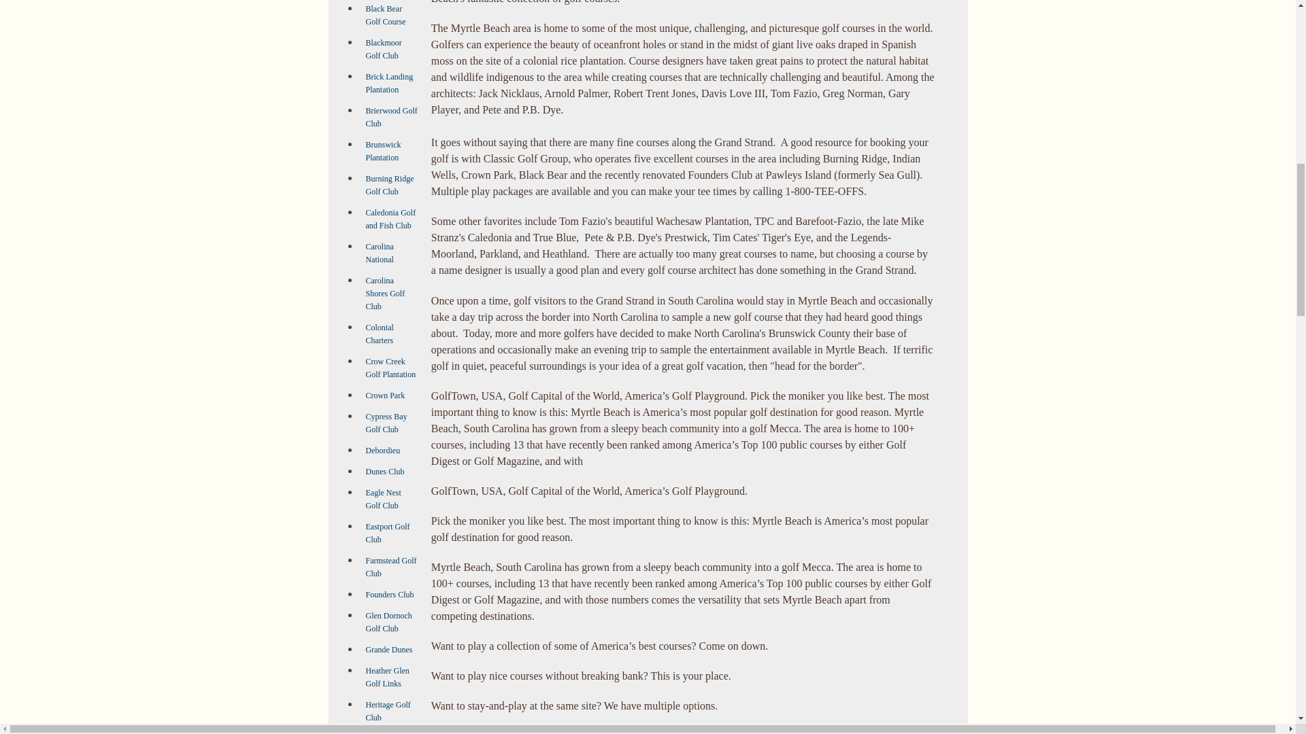 The height and width of the screenshot is (734, 1306). I want to click on Brick Landing Plantation, so click(389, 83).